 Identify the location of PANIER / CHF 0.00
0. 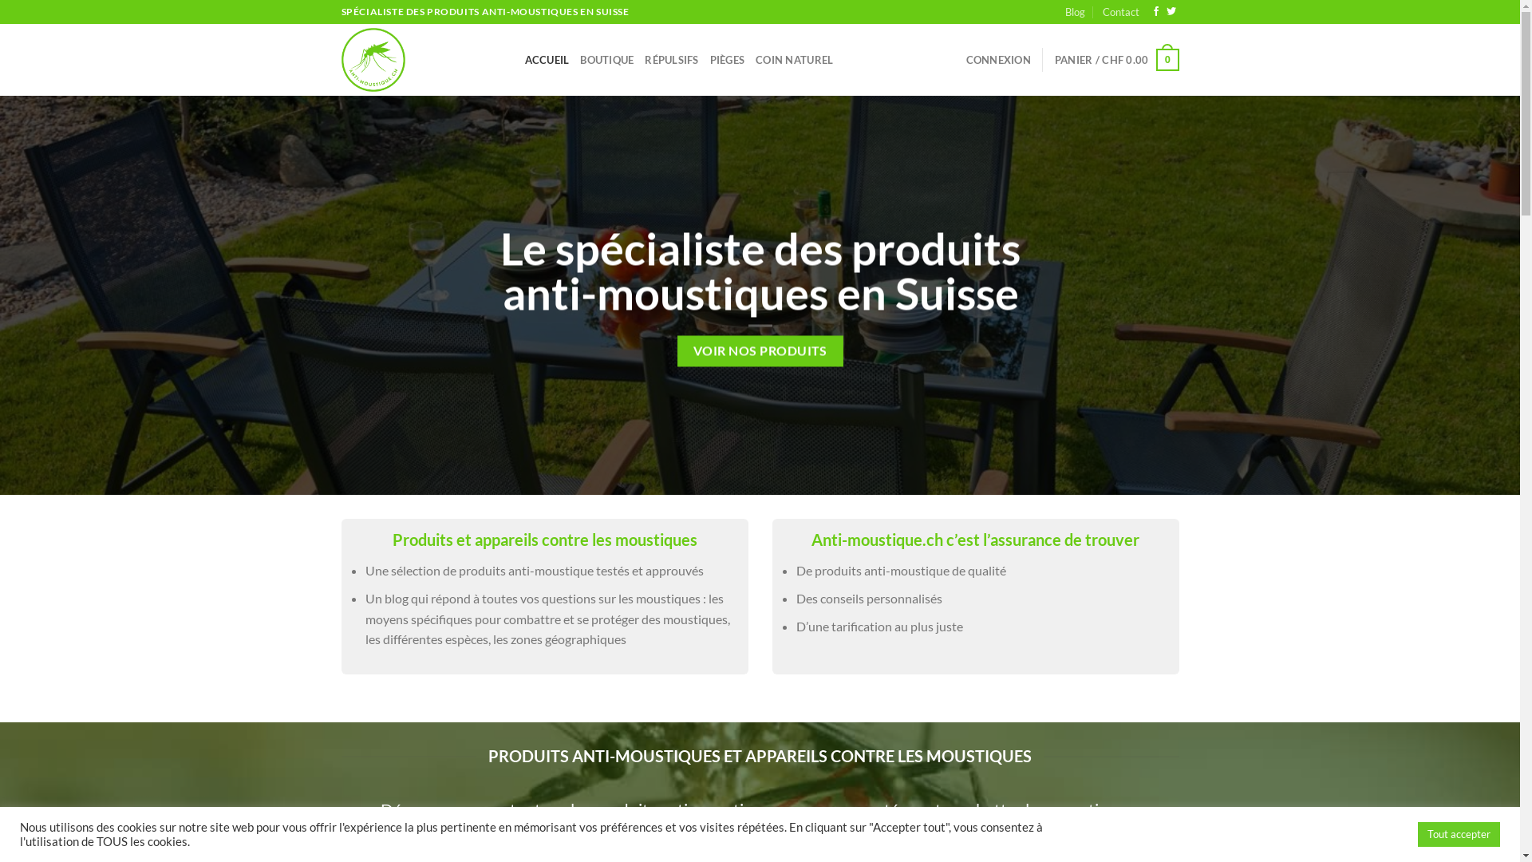
(1117, 60).